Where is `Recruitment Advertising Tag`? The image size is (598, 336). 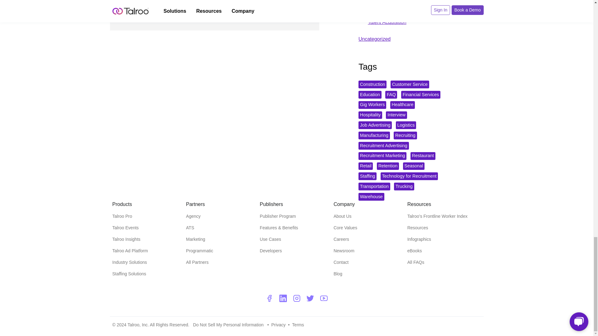
Recruitment Advertising Tag is located at coordinates (384, 146).